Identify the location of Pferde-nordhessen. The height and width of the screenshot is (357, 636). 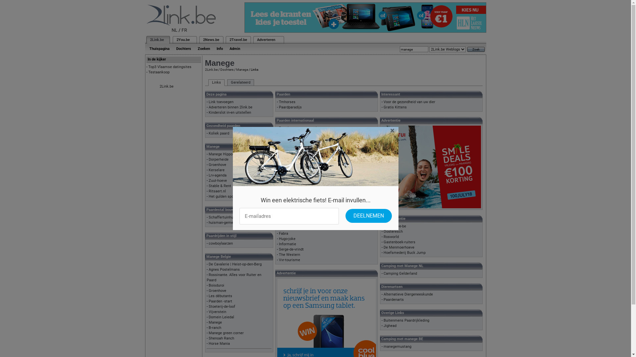
(294, 155).